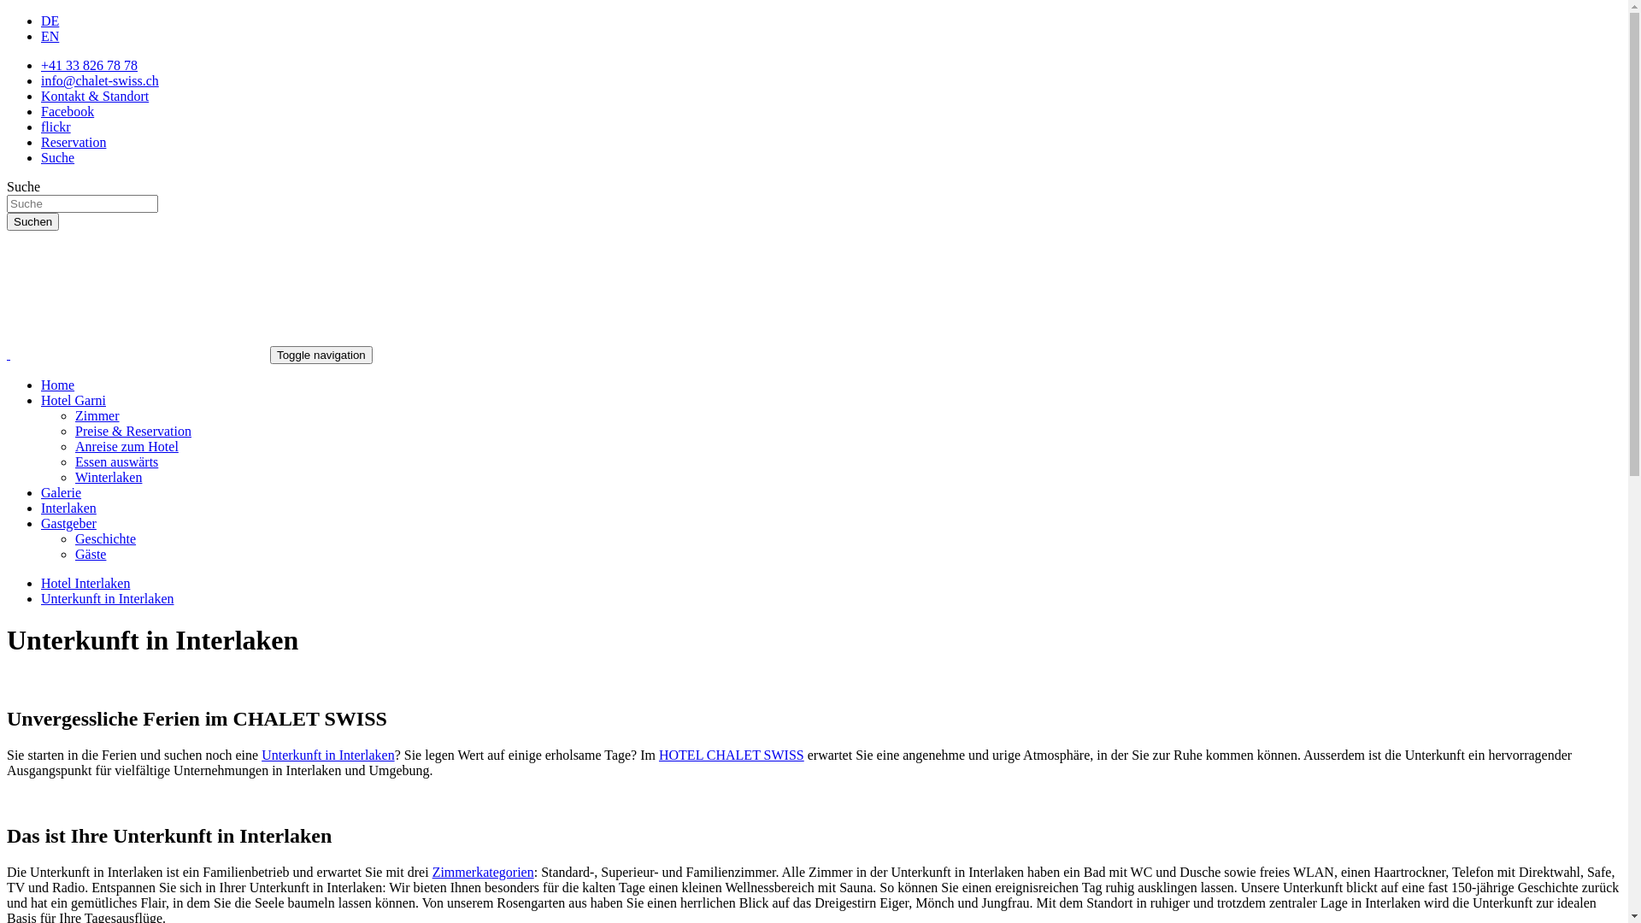 The width and height of the screenshot is (1641, 923). Describe the element at coordinates (68, 111) in the screenshot. I see `Facebook` at that location.